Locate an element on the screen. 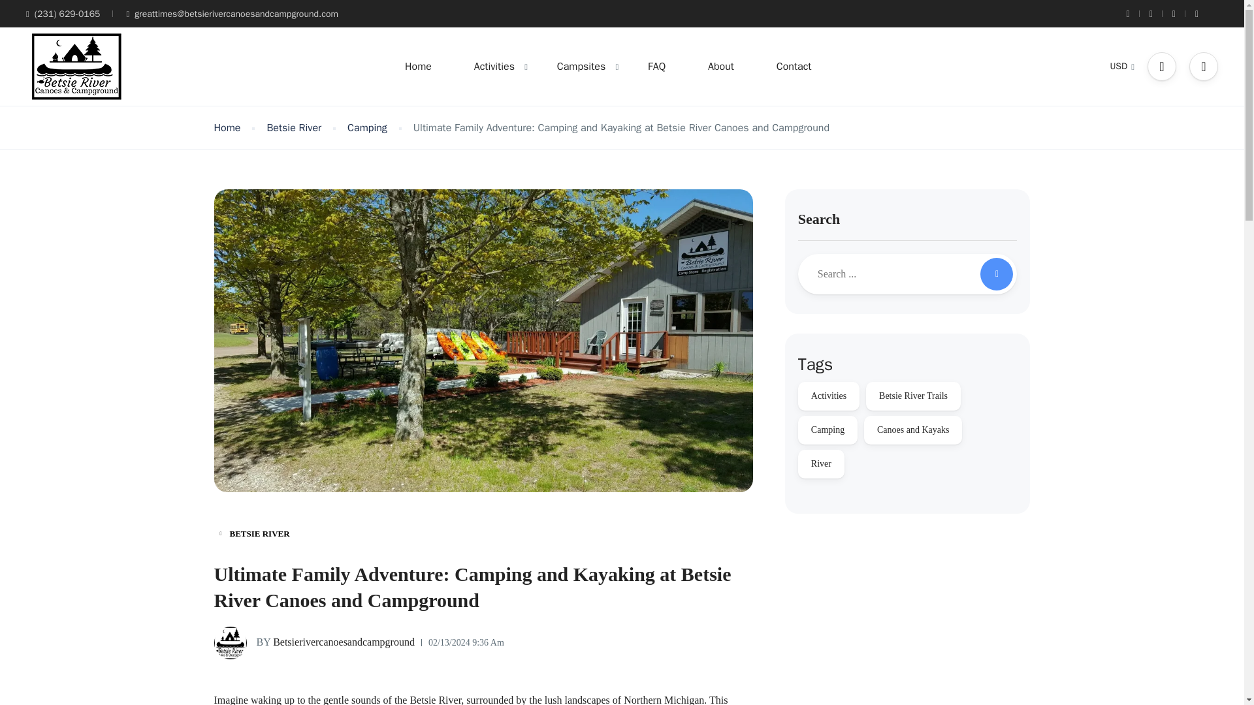 The width and height of the screenshot is (1254, 705). Home is located at coordinates (227, 128).